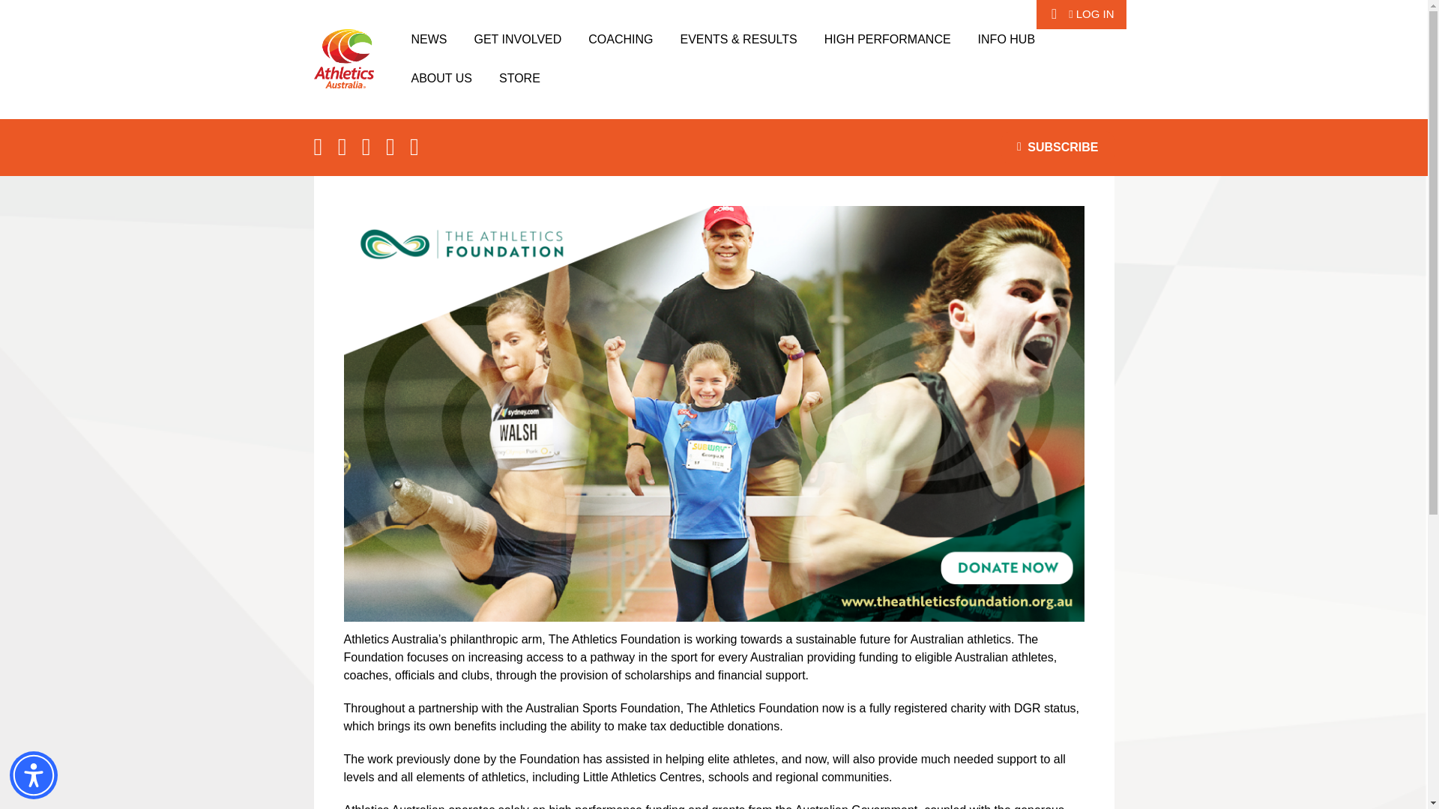 This screenshot has height=809, width=1439. I want to click on GET INVOLVED, so click(517, 38).